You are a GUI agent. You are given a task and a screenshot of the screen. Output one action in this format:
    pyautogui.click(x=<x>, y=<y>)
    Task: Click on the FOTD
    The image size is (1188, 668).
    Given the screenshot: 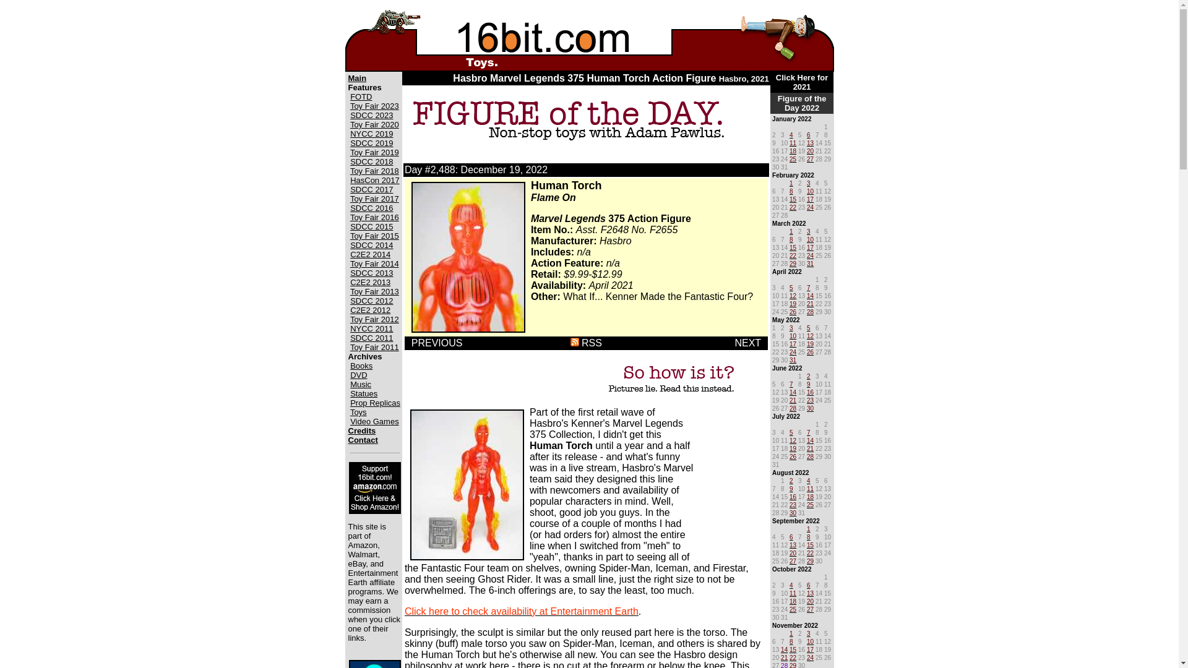 What is the action you would take?
    pyautogui.click(x=361, y=96)
    